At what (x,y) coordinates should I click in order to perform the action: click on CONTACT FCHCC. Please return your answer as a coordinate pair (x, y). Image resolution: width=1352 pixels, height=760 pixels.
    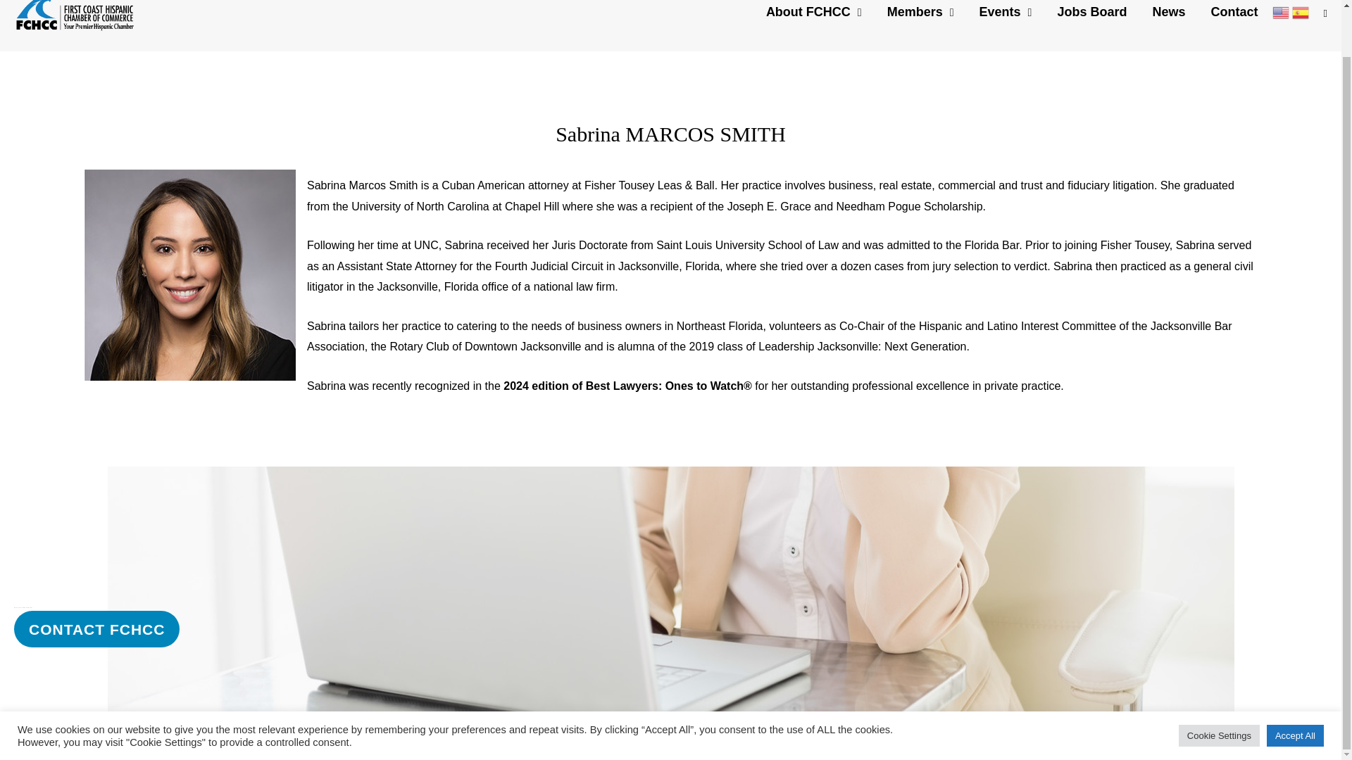
    Looking at the image, I should click on (96, 629).